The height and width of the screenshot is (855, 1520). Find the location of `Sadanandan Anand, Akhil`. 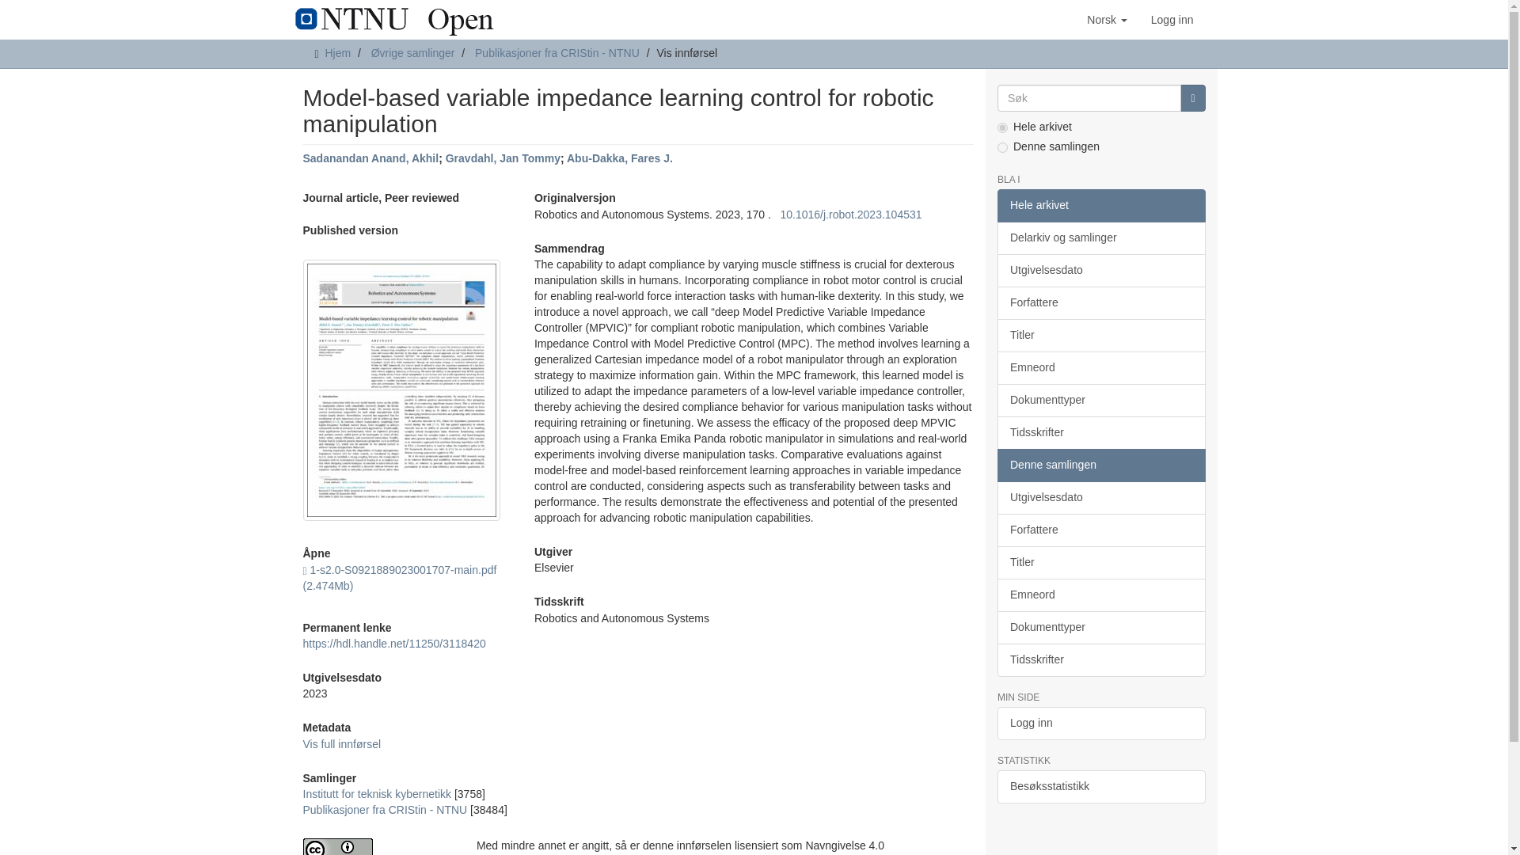

Sadanandan Anand, Akhil is located at coordinates (370, 158).